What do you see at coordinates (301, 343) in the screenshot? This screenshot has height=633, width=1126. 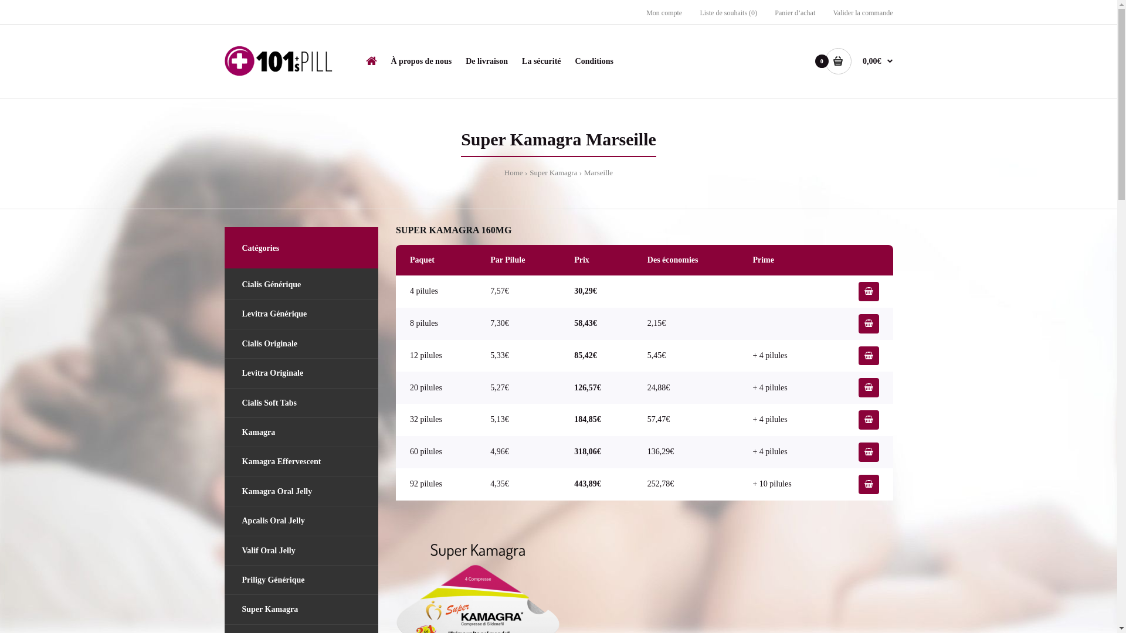 I see `Cialis Originale` at bounding box center [301, 343].